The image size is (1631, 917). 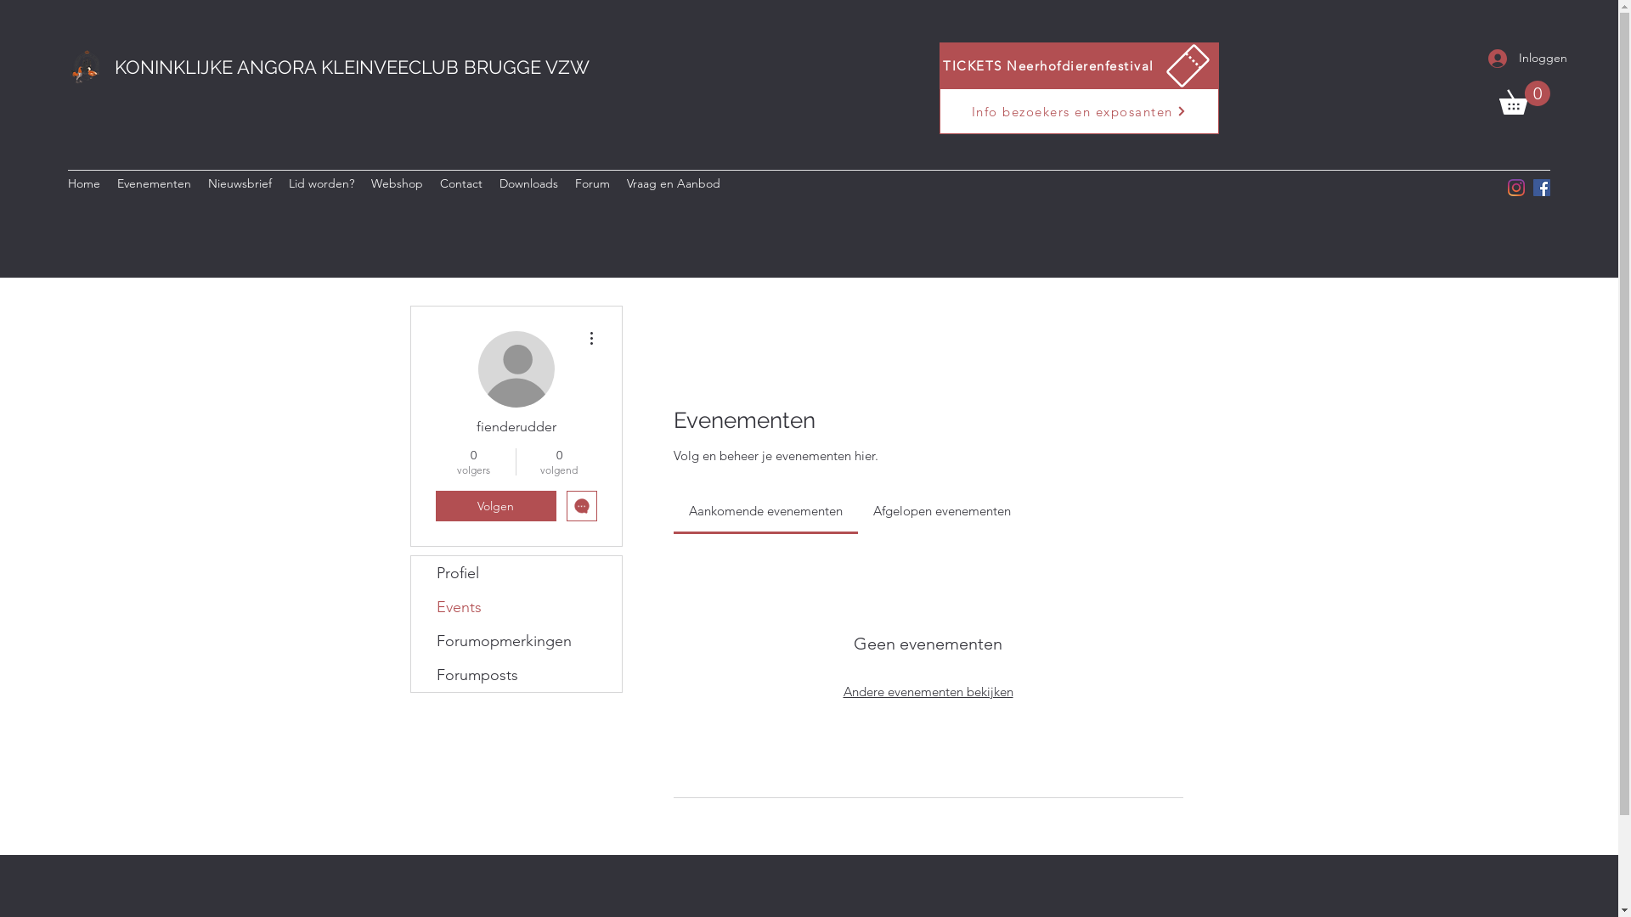 I want to click on Lid worden?, so click(x=321, y=183).